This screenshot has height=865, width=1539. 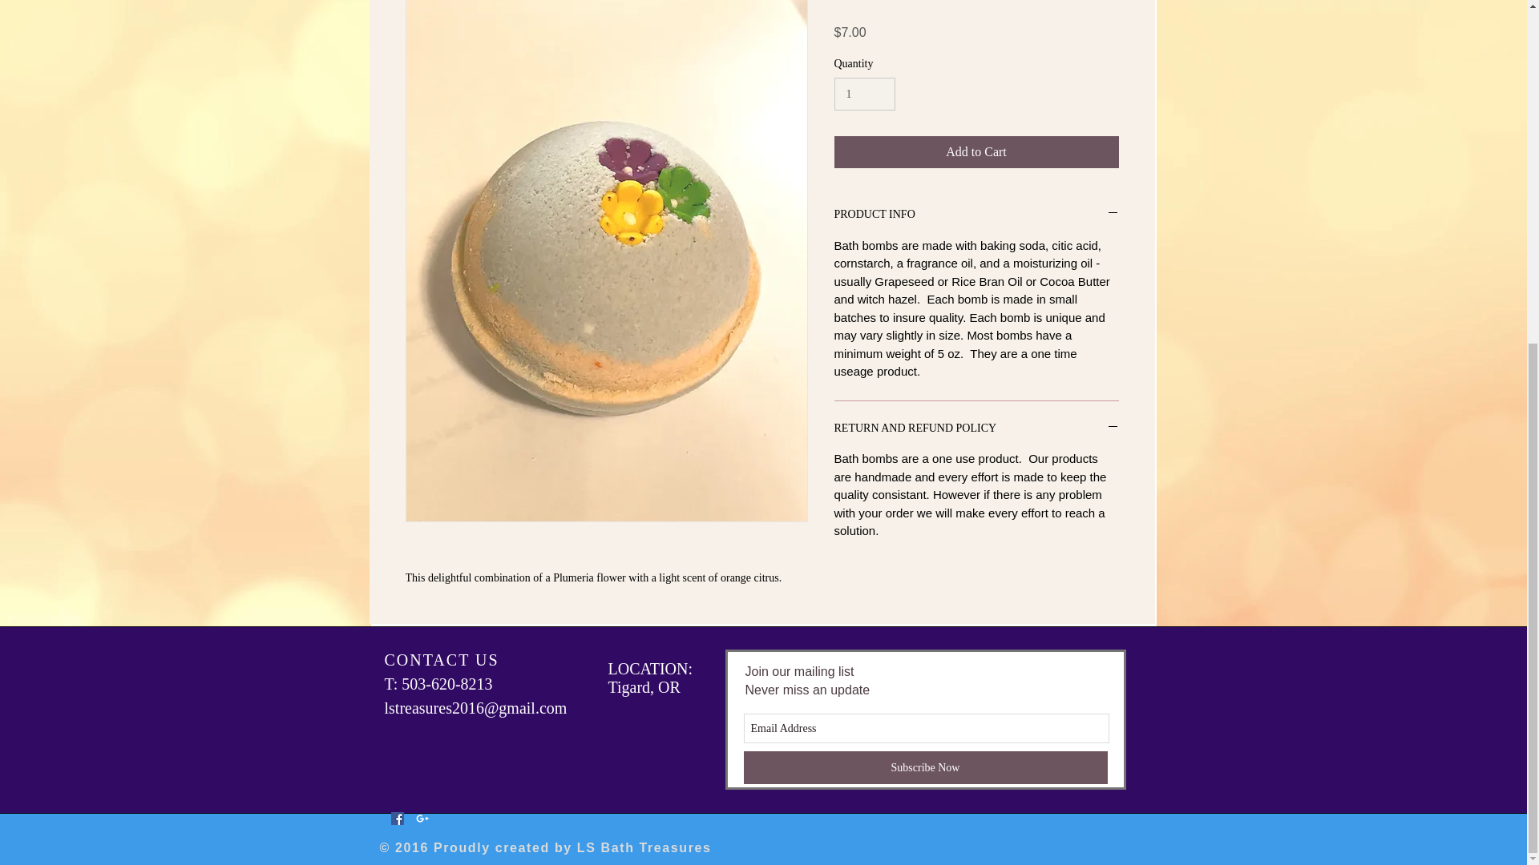 What do you see at coordinates (976, 428) in the screenshot?
I see `RETURN AND REFUND POLICY` at bounding box center [976, 428].